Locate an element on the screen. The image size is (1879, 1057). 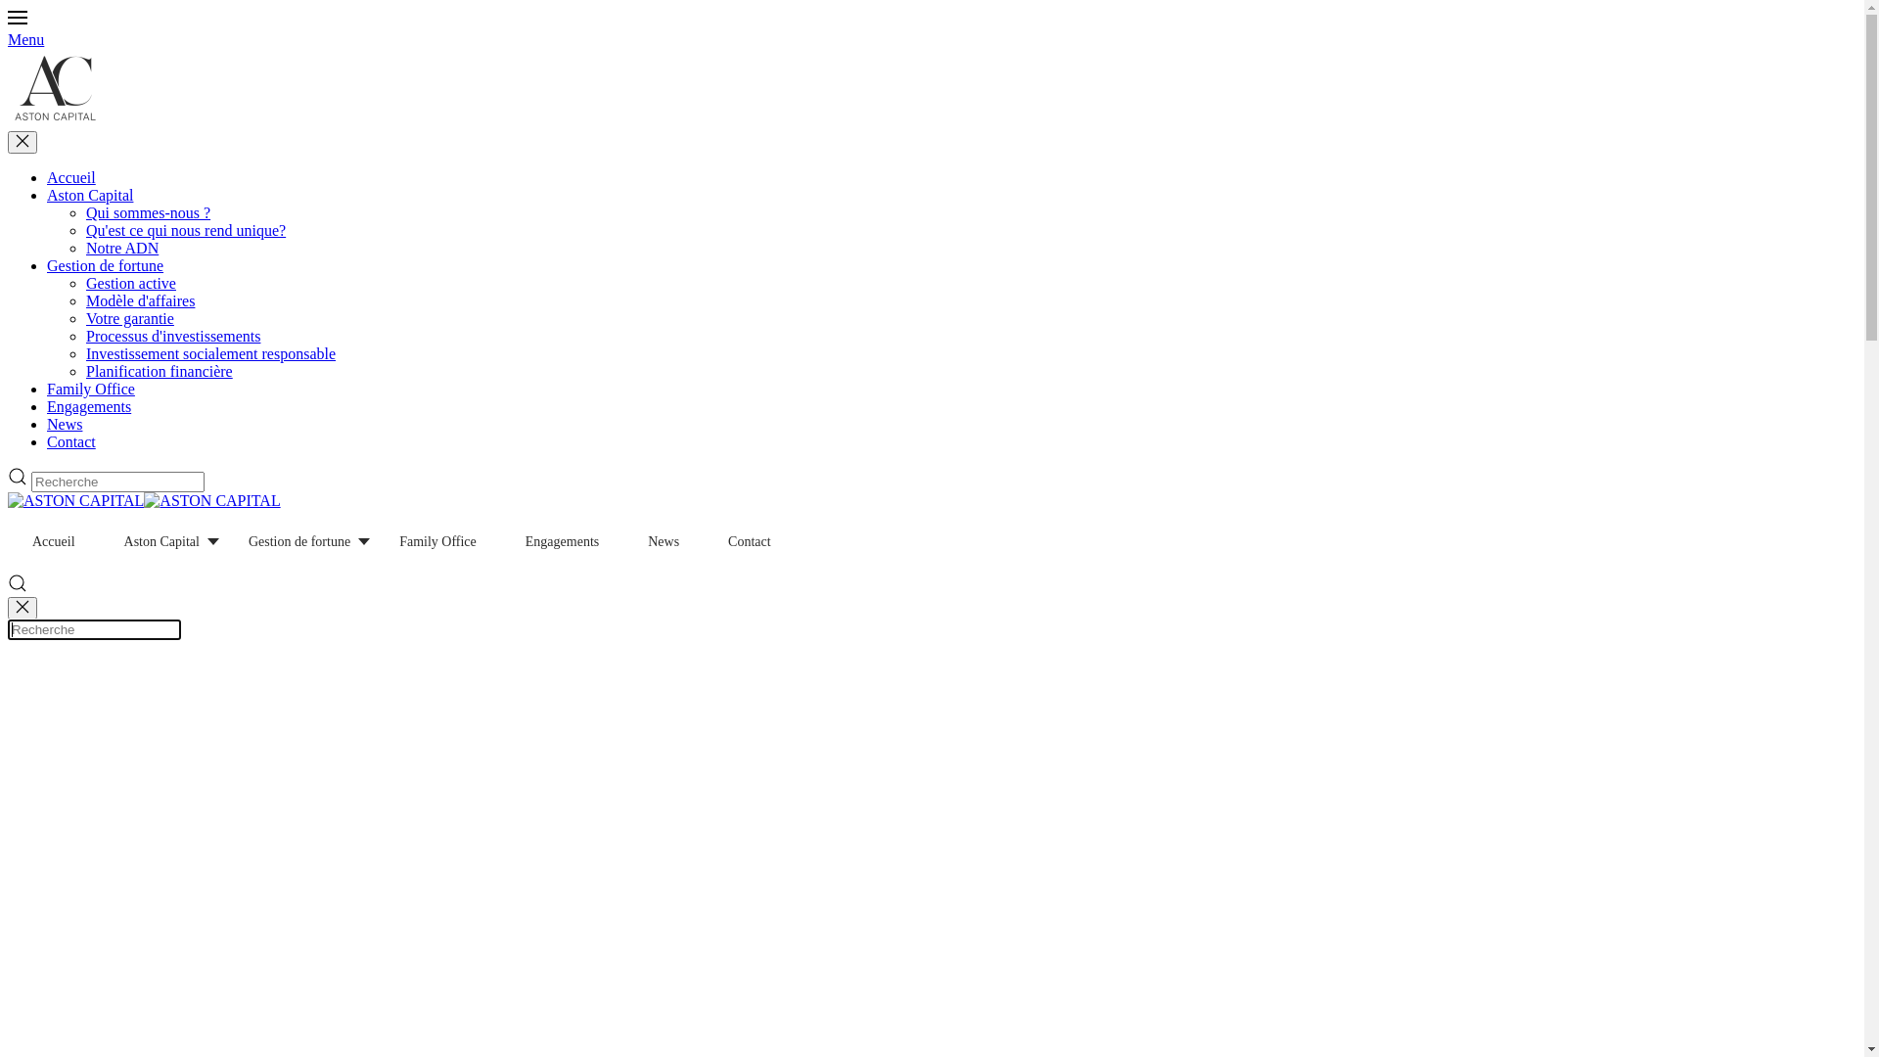
Processus d'investissements is located at coordinates (173, 337).